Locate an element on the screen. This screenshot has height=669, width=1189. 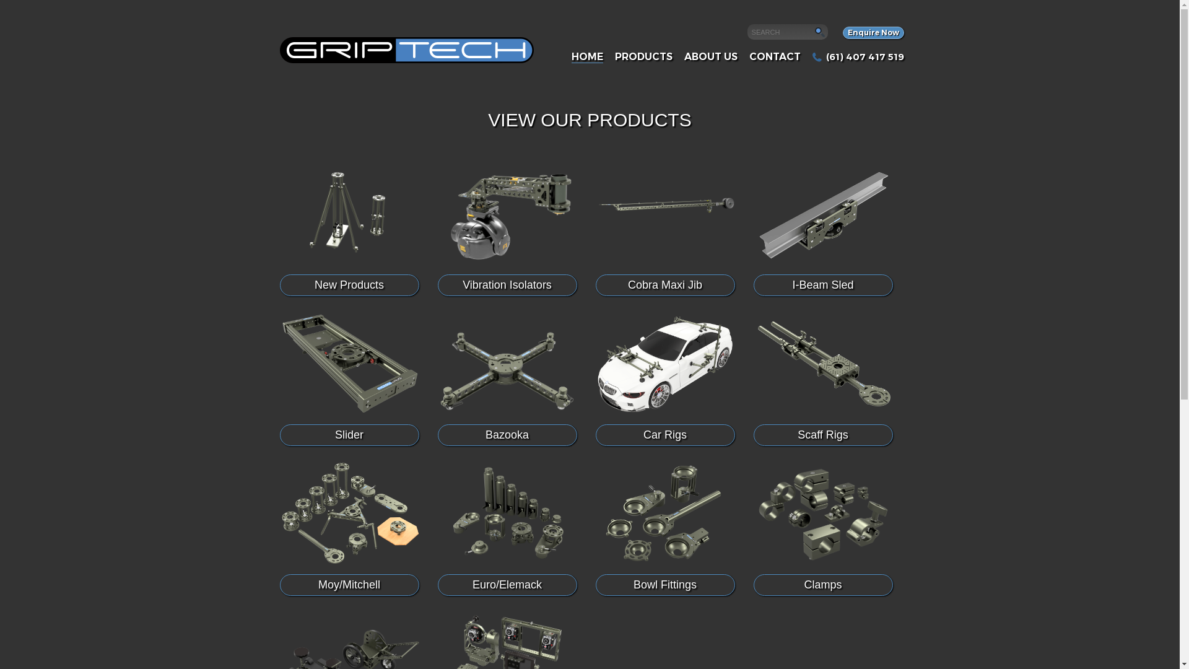
ABOUT US is located at coordinates (711, 57).